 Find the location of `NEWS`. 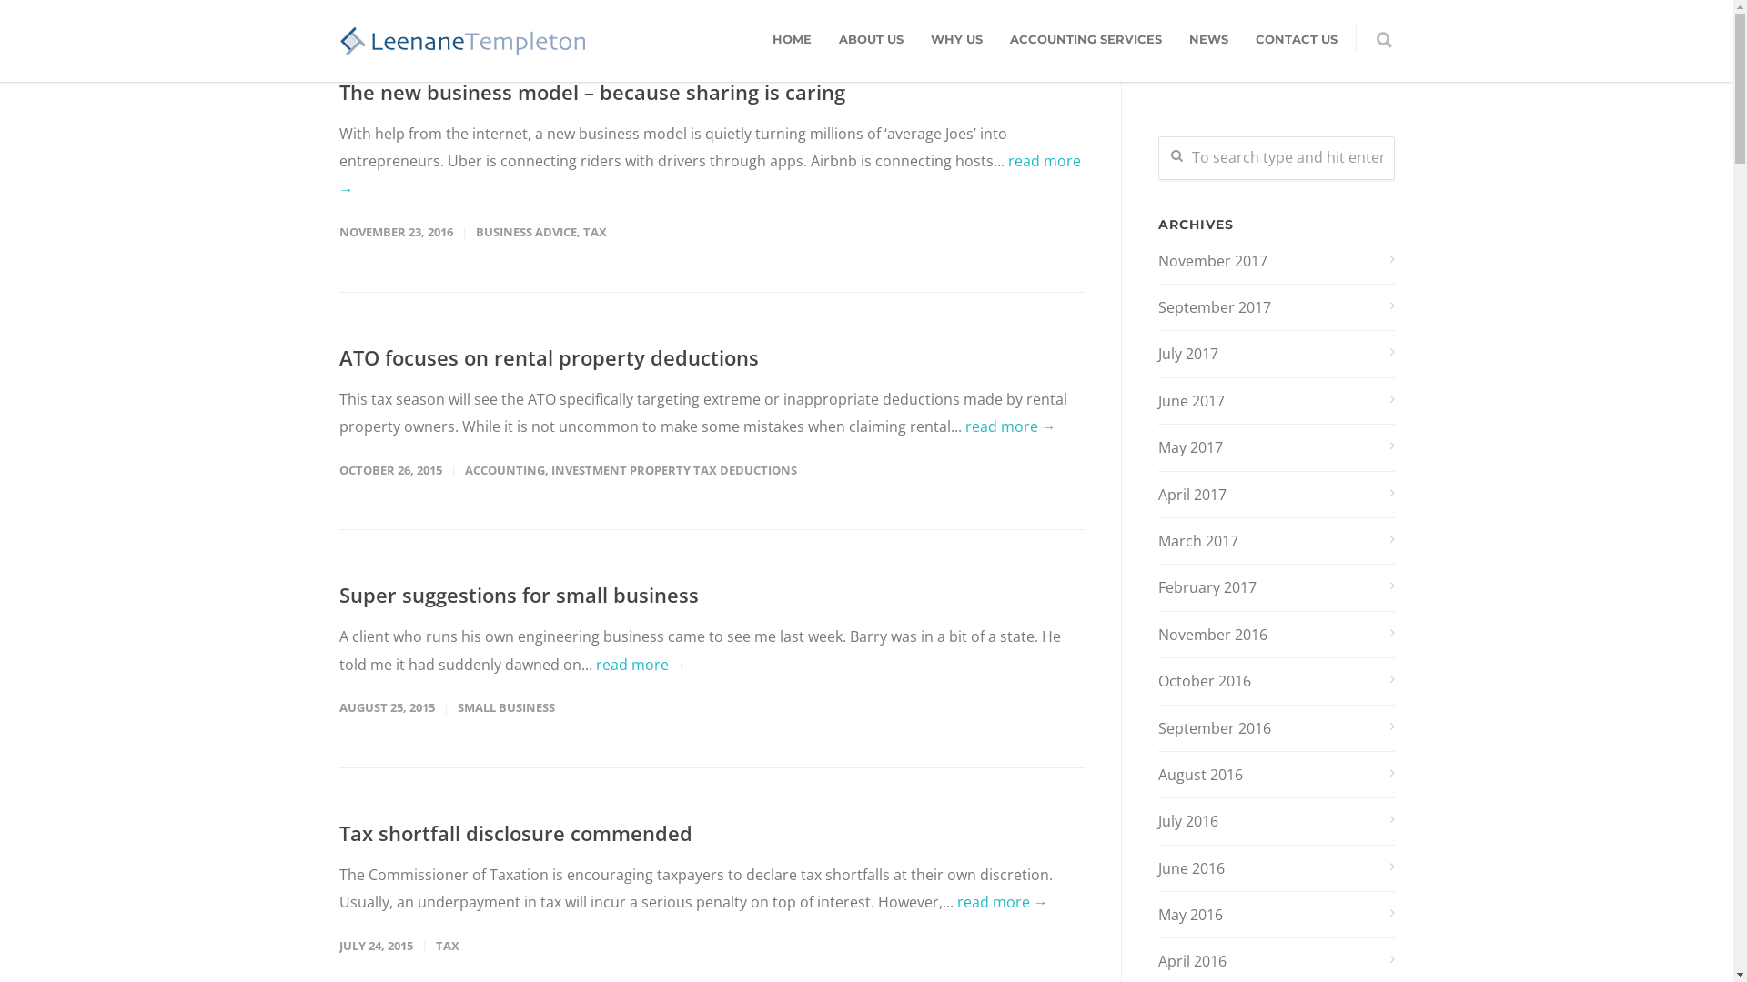

NEWS is located at coordinates (1208, 39).